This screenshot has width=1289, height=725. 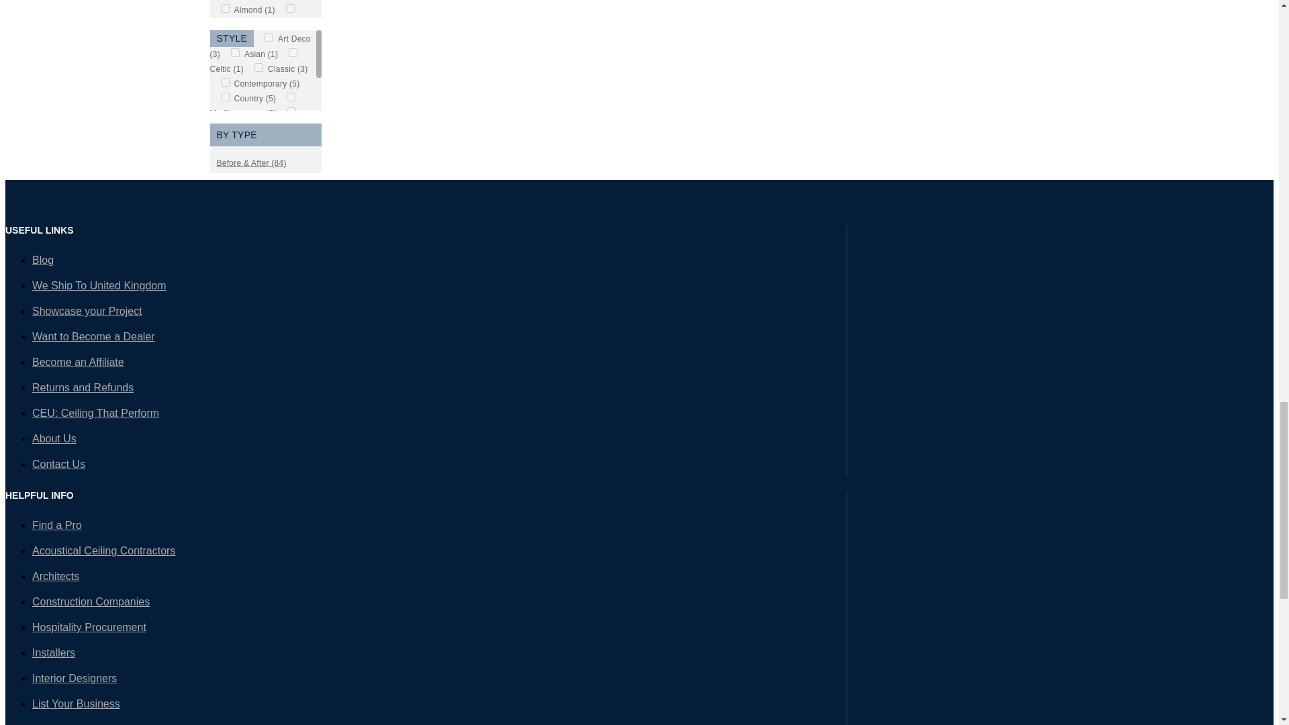 What do you see at coordinates (89, 627) in the screenshot?
I see `Hospitality Procurement` at bounding box center [89, 627].